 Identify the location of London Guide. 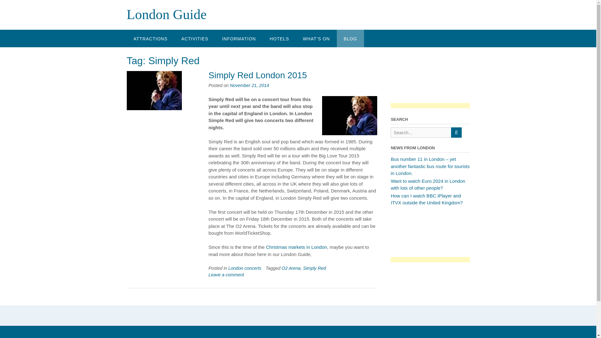
(166, 14).